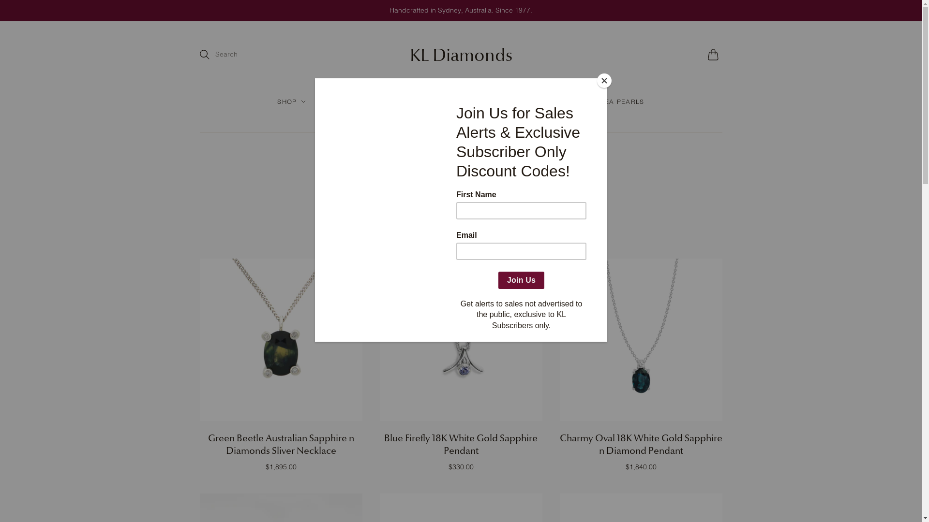 This screenshot has height=522, width=929. I want to click on Green Beetle Australian Sapphire n Diamonds Sliver Necklace, so click(281, 444).